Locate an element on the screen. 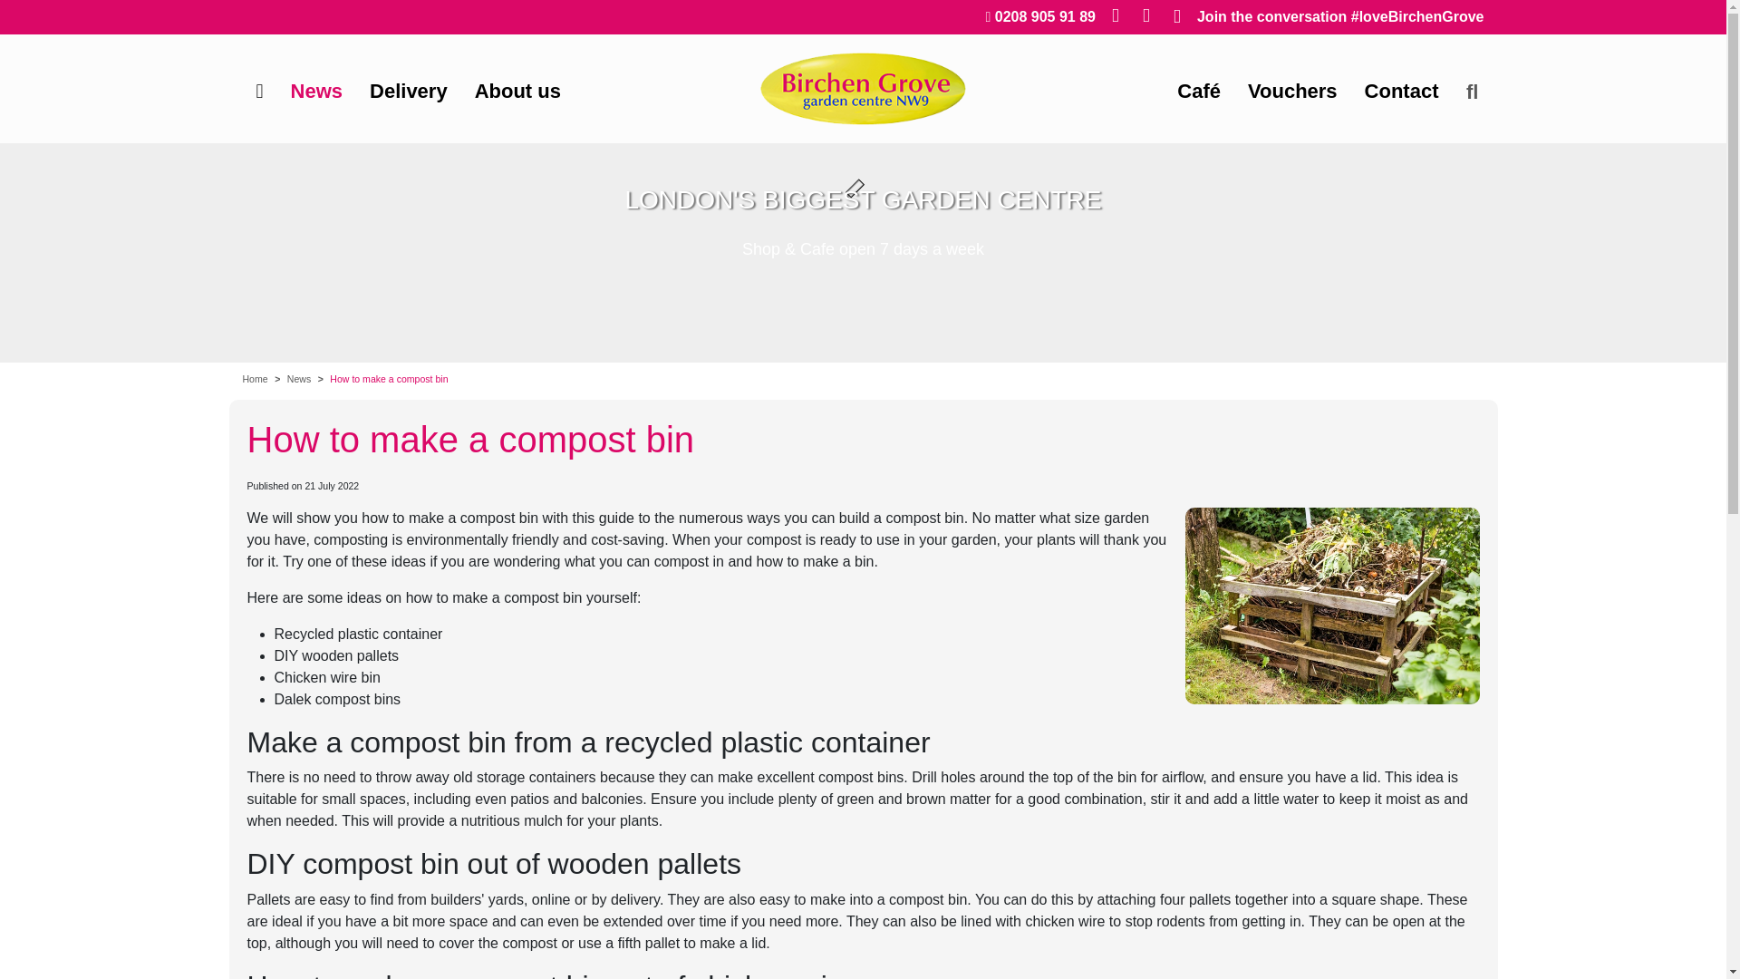 Image resolution: width=1740 pixels, height=979 pixels. Home is located at coordinates (256, 379).